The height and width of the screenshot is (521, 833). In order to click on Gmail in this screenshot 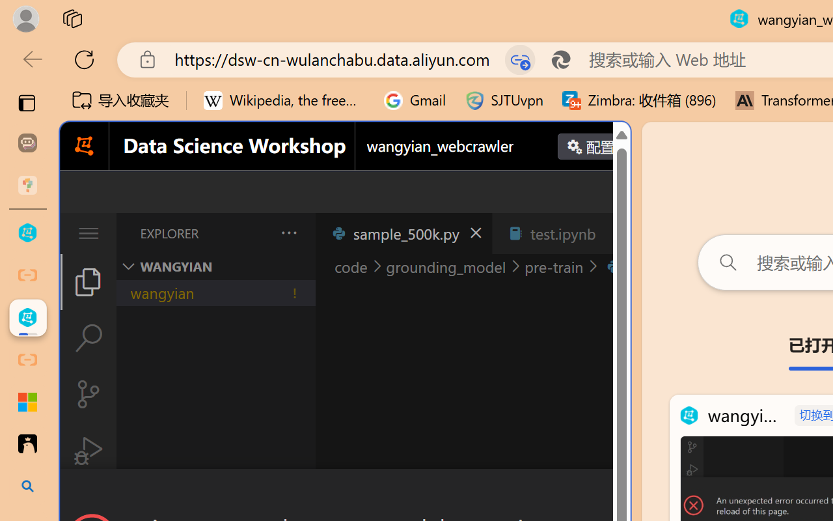, I will do `click(415, 100)`.